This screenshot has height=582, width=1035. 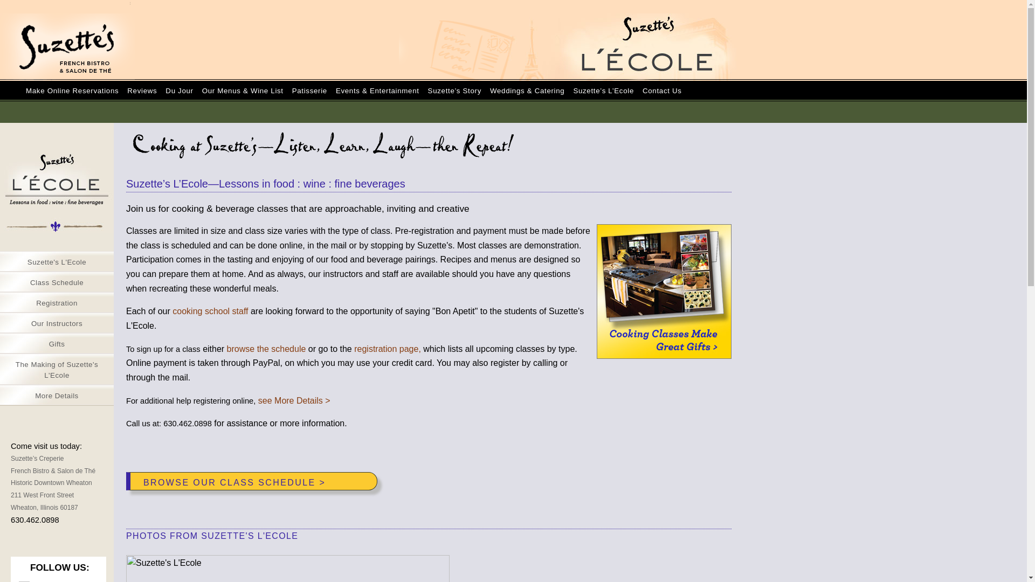 I want to click on Make Online Reservations, so click(x=72, y=109).